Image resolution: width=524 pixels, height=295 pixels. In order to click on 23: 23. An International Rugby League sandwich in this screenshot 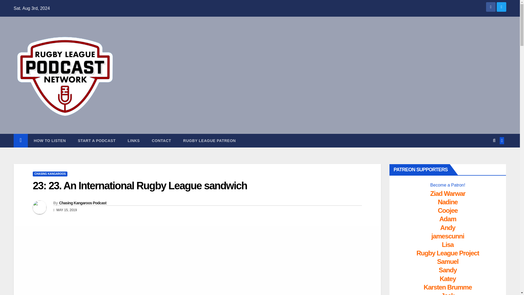, I will do `click(140, 185)`.